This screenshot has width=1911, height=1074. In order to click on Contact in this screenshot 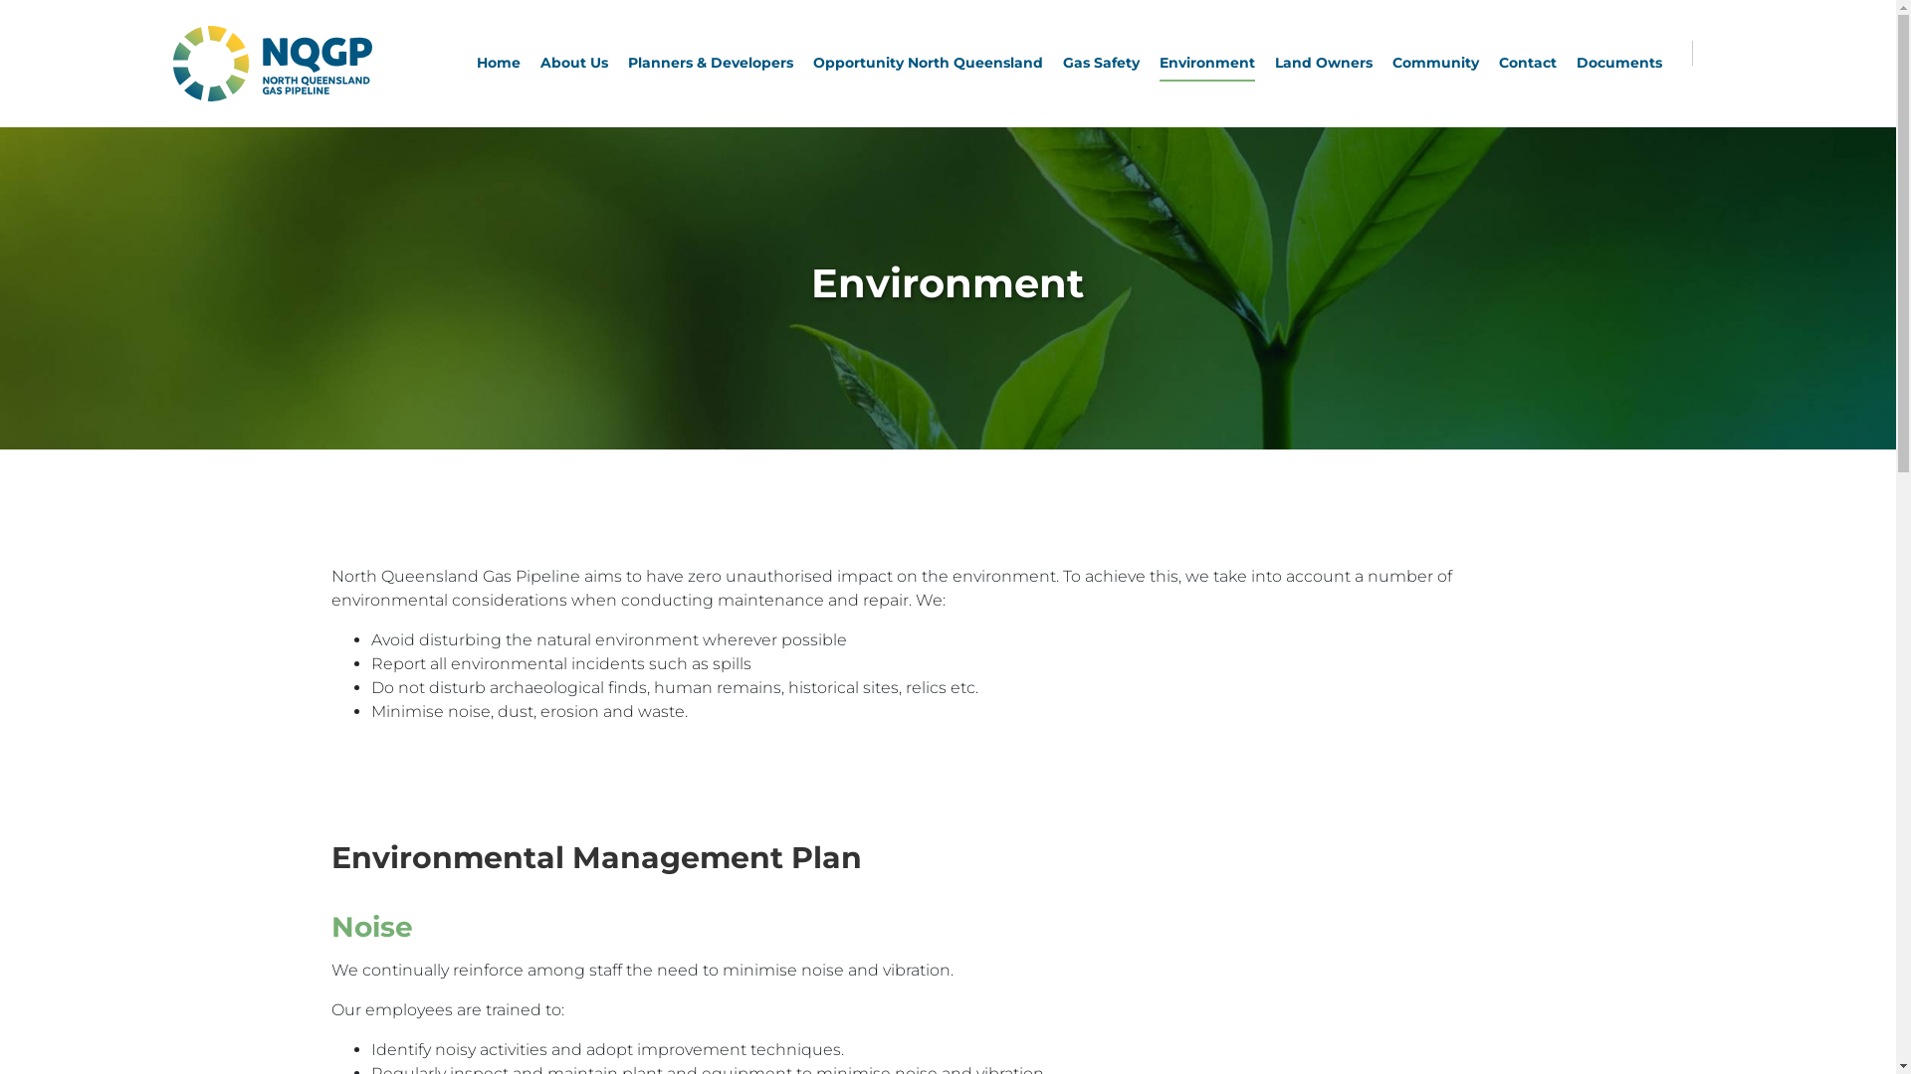, I will do `click(1528, 64)`.